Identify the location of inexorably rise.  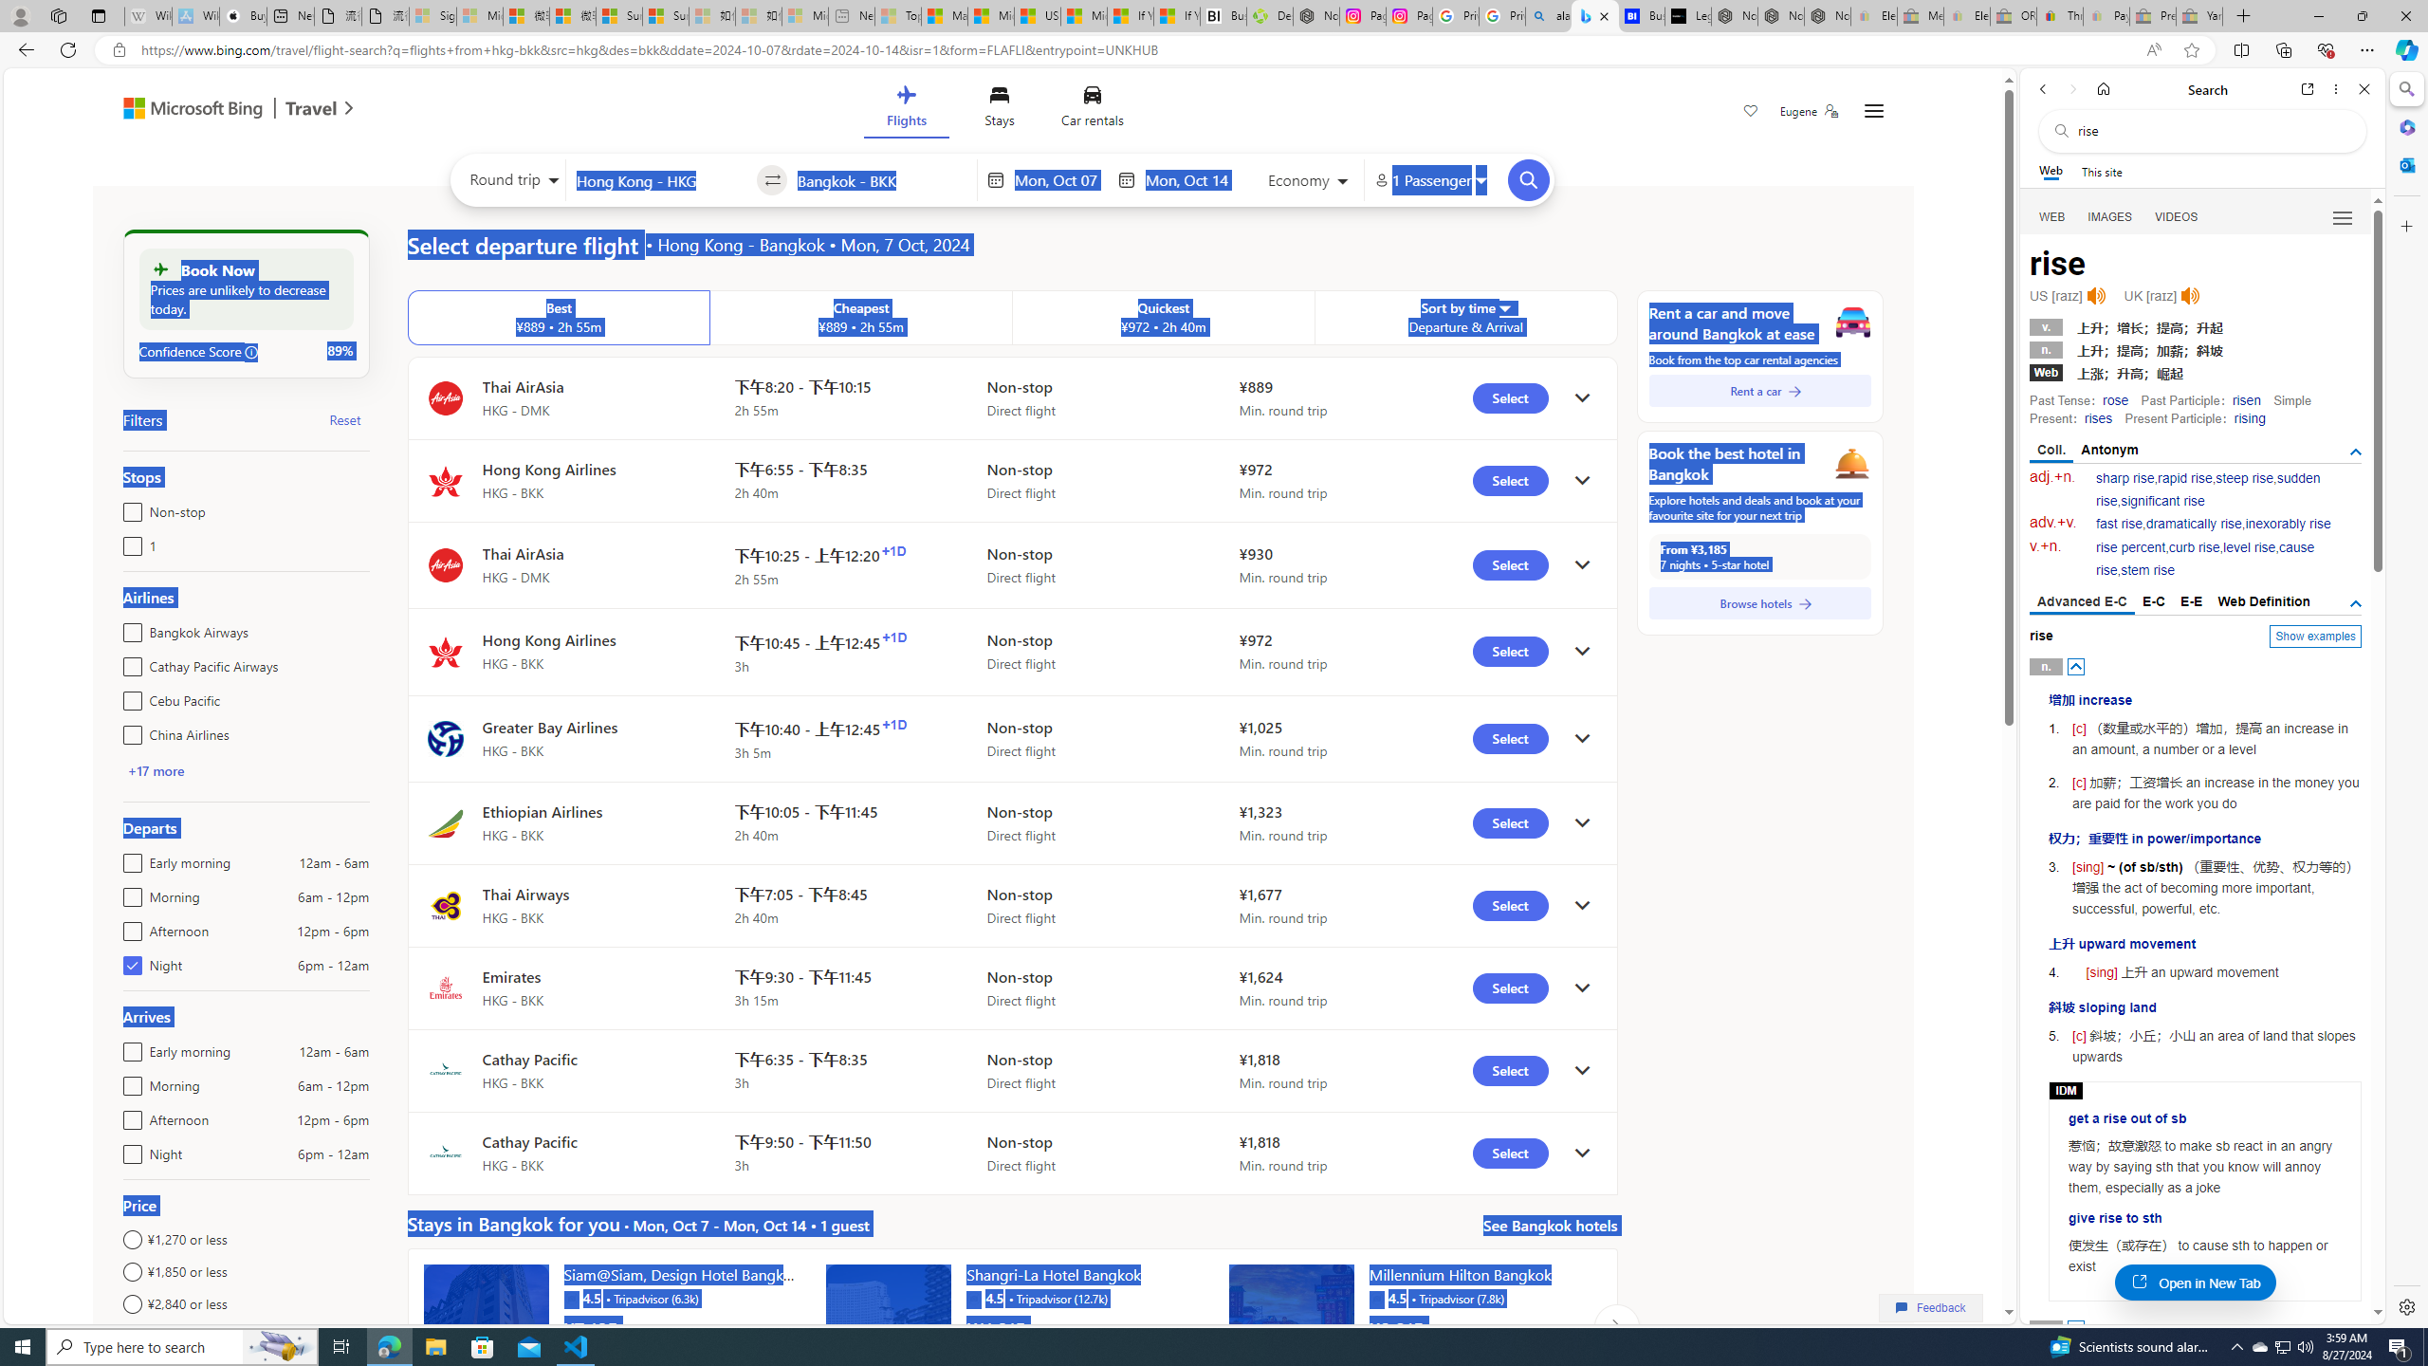
(2288, 524).